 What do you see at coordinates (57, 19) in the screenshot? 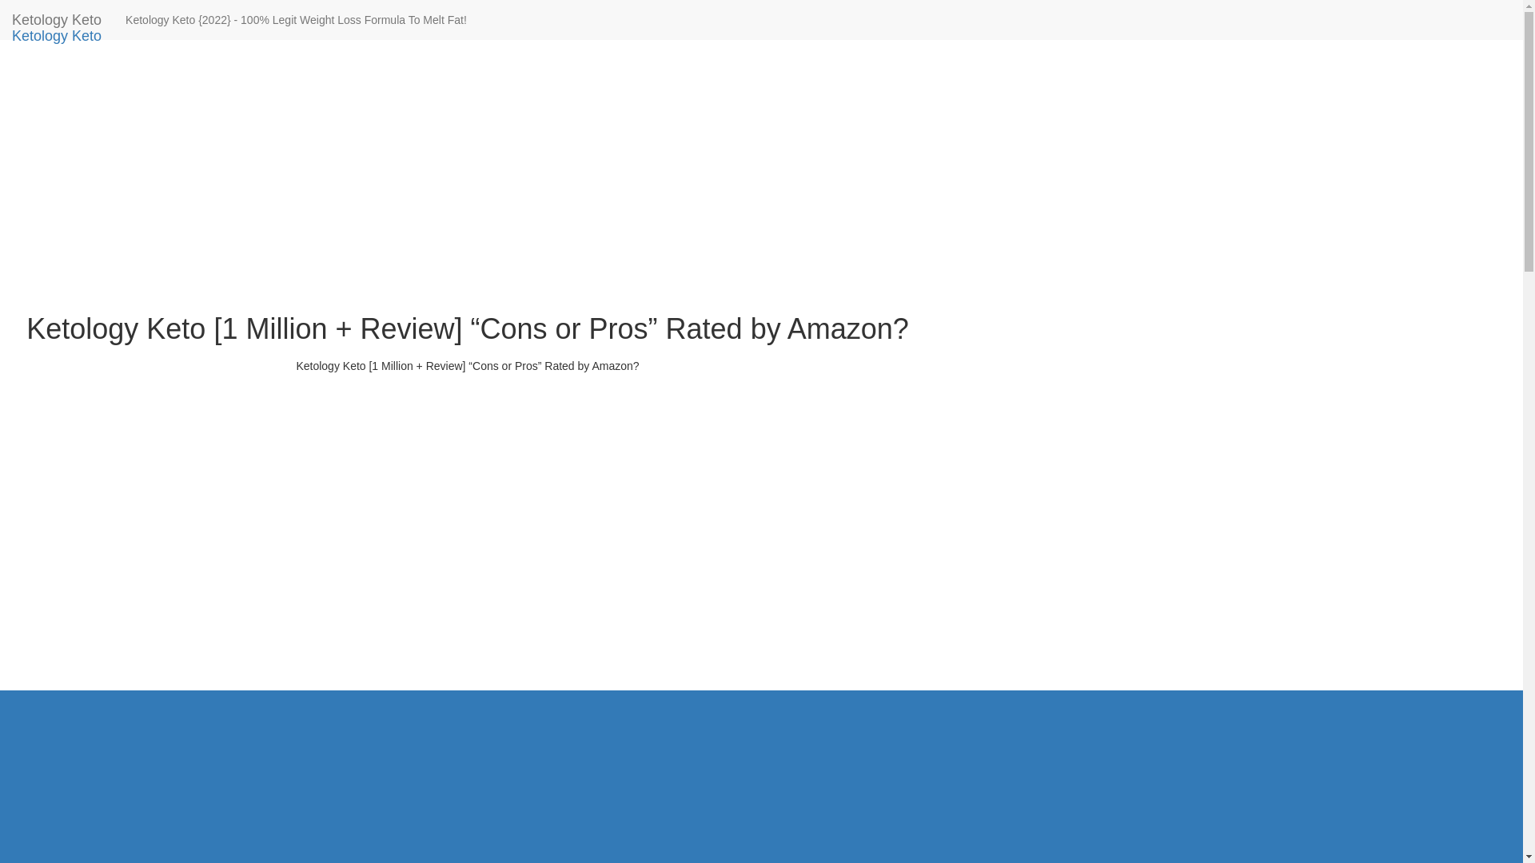
I see `Ketology Keto` at bounding box center [57, 19].